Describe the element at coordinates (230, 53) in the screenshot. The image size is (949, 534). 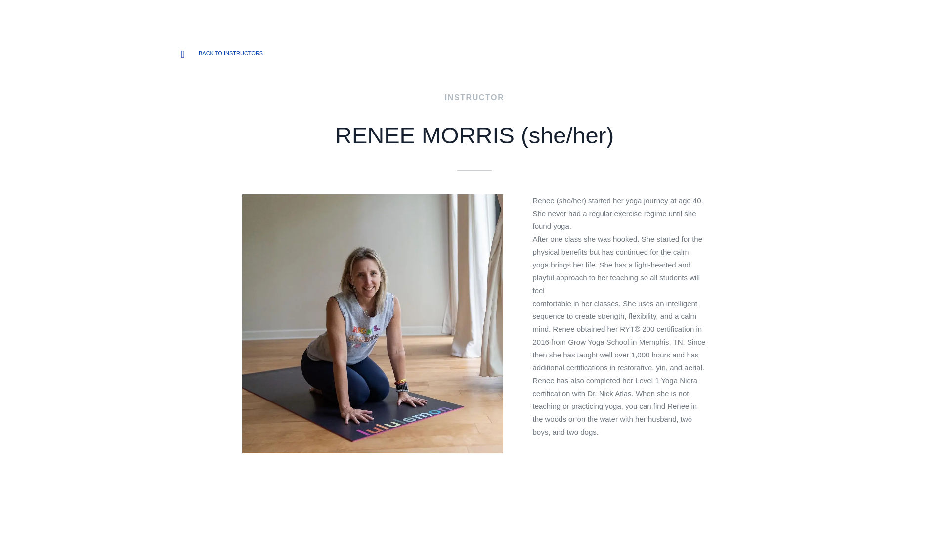
I see `BACK TO INSTRUCTORS` at that location.